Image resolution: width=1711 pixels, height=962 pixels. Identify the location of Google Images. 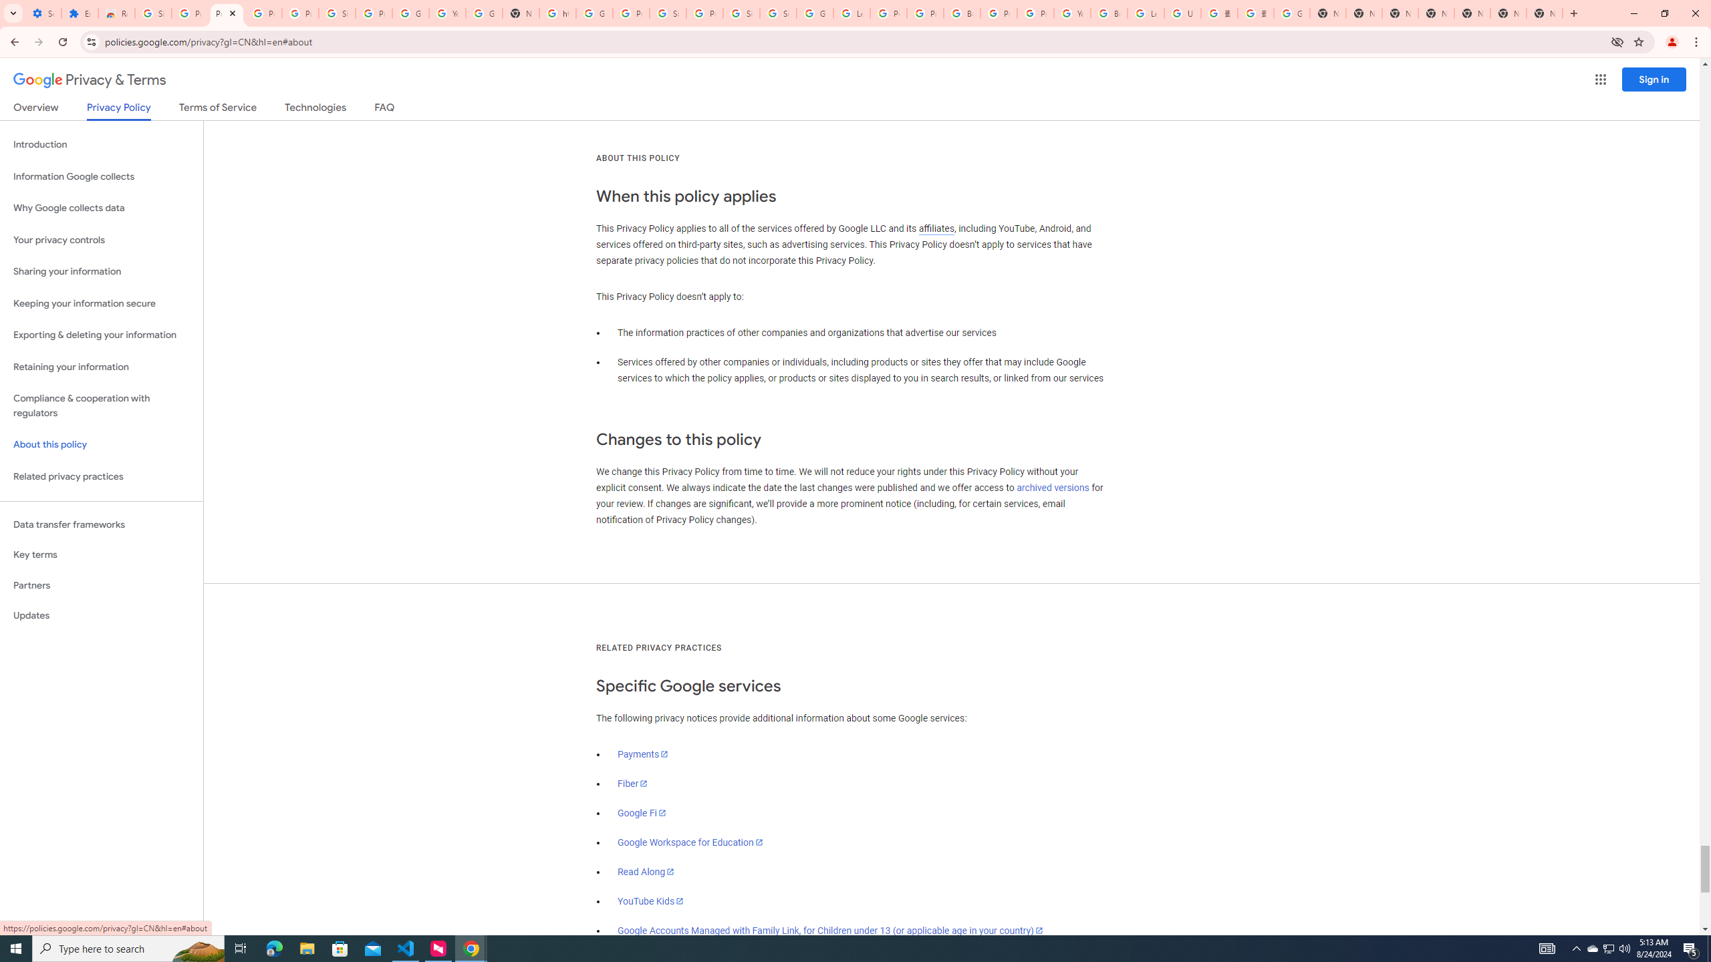
(1291, 13).